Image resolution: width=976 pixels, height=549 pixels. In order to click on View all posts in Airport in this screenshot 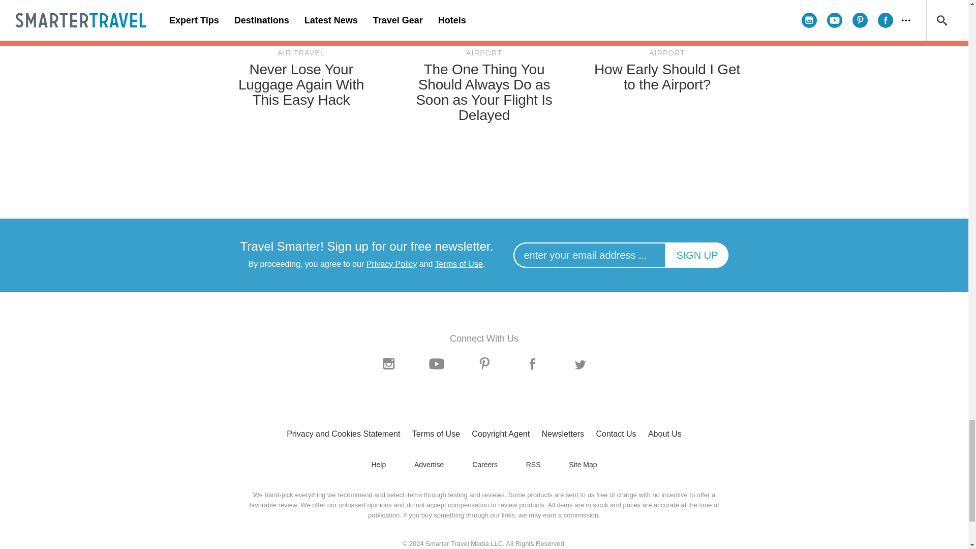, I will do `click(667, 53)`.